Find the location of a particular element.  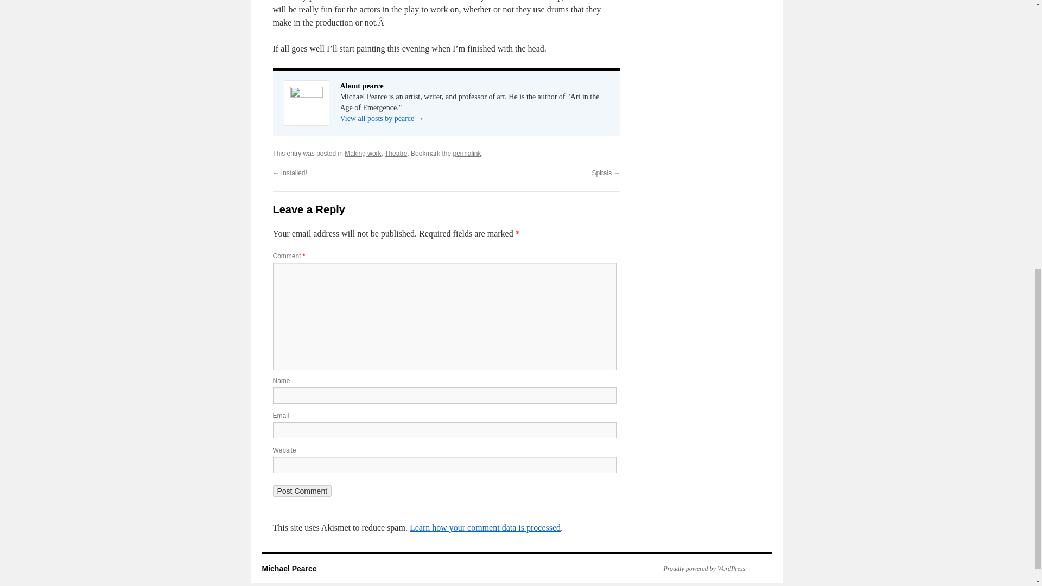

Learn how your comment data is processed is located at coordinates (485, 527).